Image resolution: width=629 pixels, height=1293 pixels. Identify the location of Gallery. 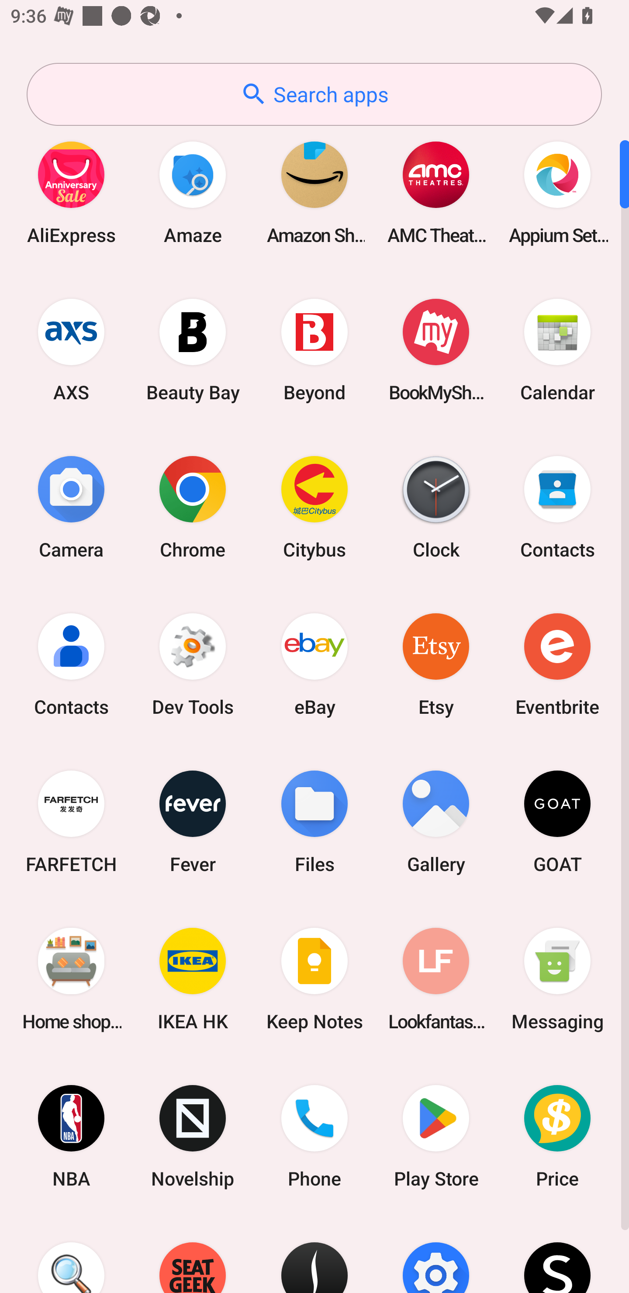
(436, 821).